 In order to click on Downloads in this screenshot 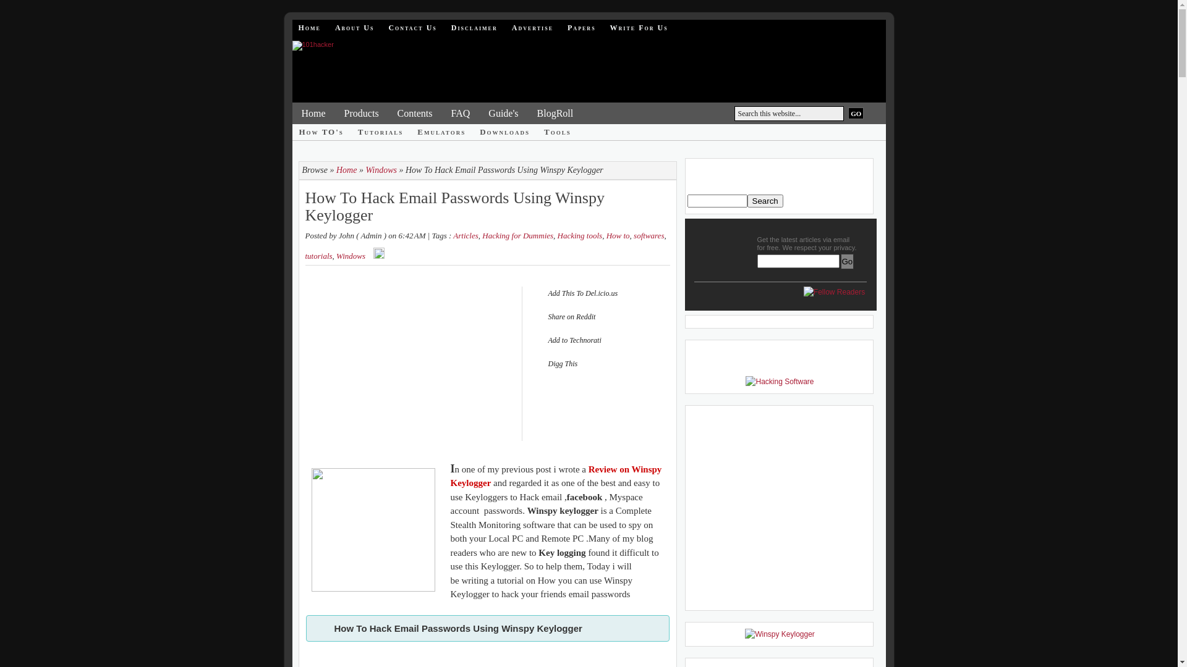, I will do `click(504, 132)`.